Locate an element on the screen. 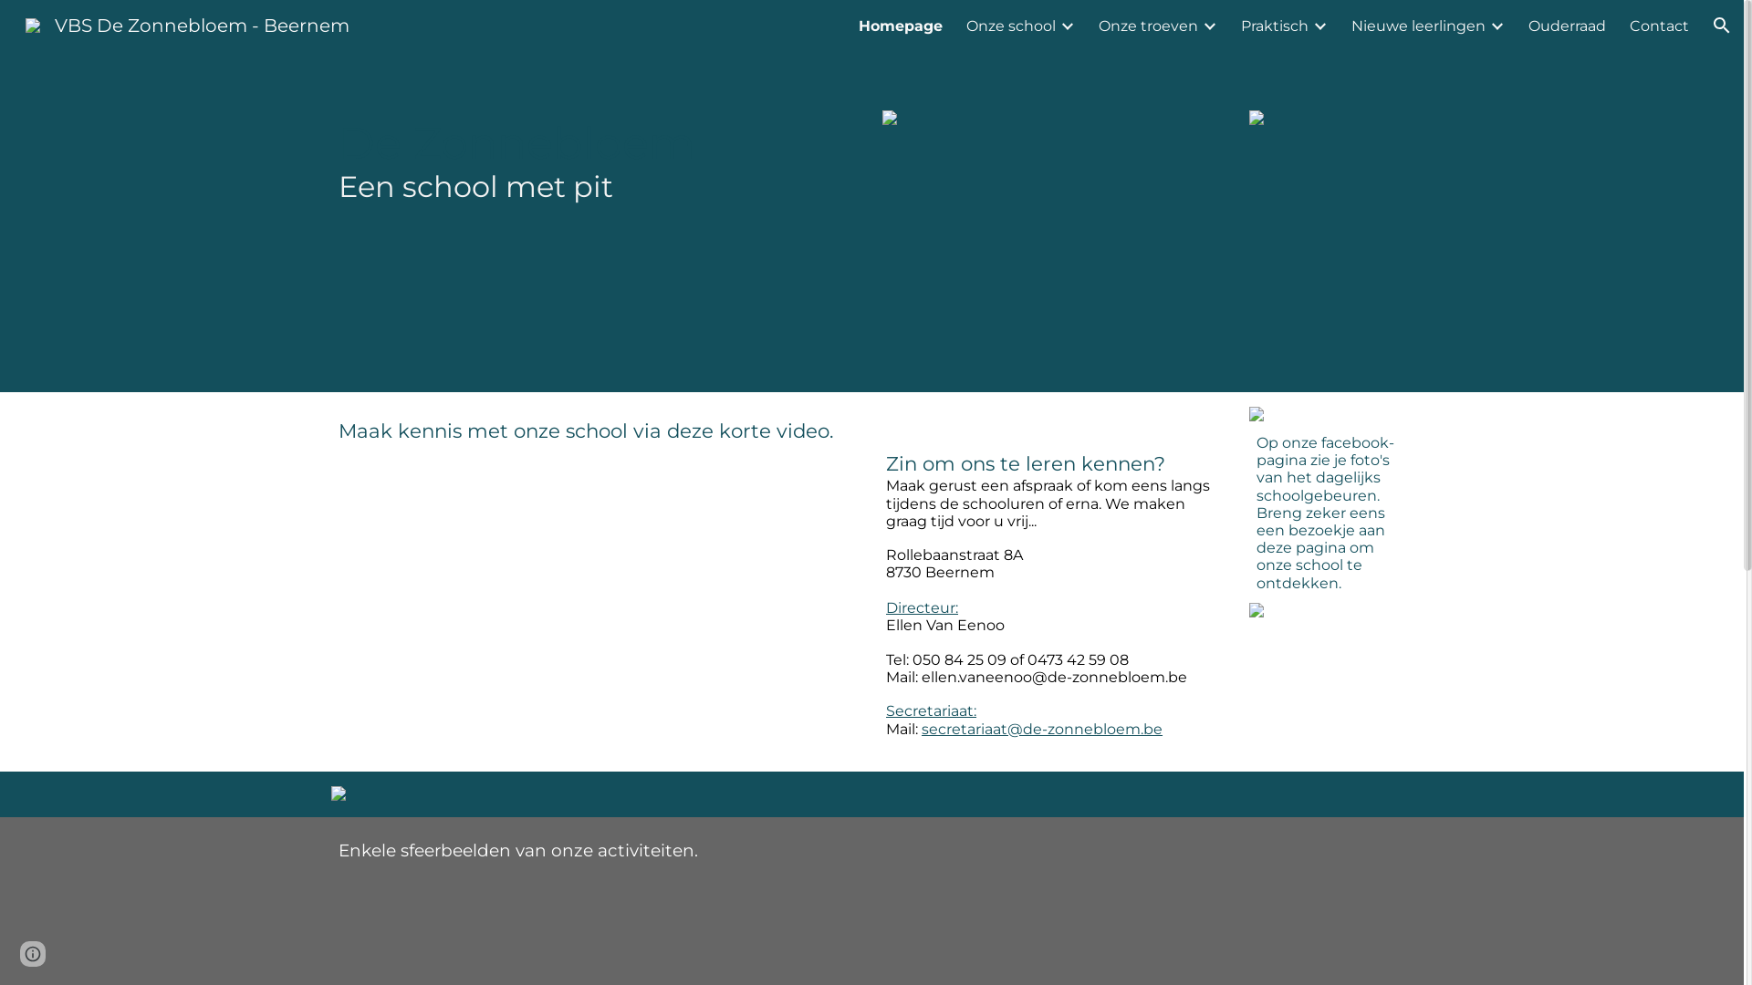  Homepage is located at coordinates (901, 26).